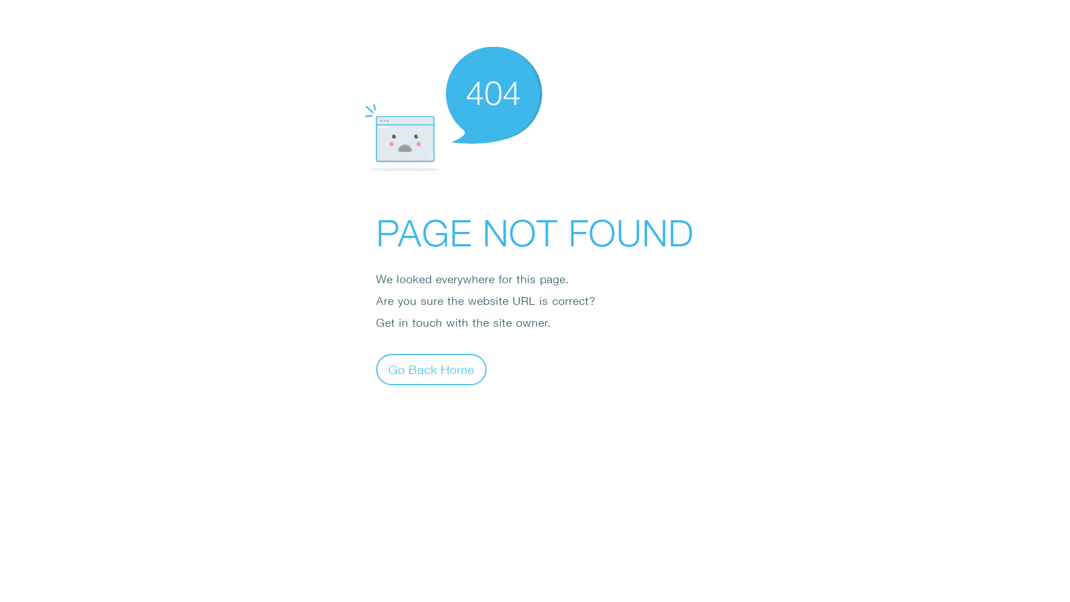  What do you see at coordinates (431, 369) in the screenshot?
I see `Go Back Home` at bounding box center [431, 369].